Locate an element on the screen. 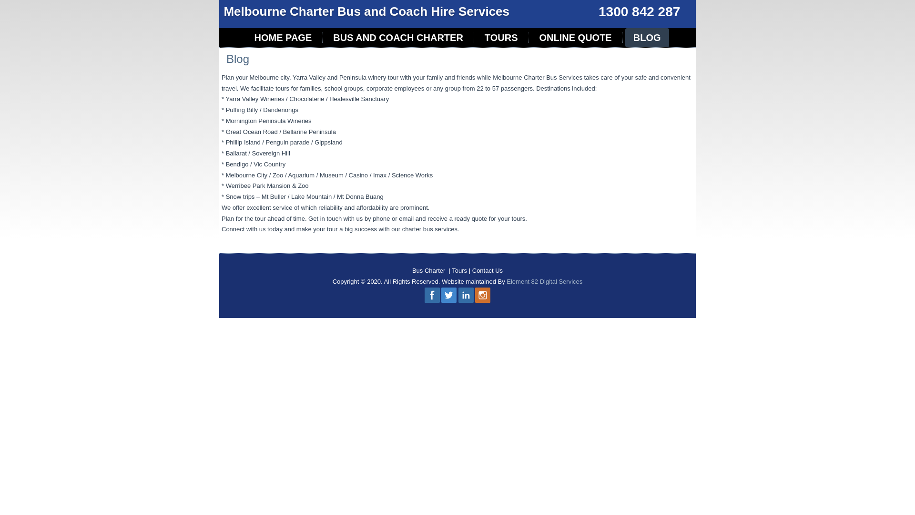 The image size is (915, 515). TOURS is located at coordinates (501, 38).